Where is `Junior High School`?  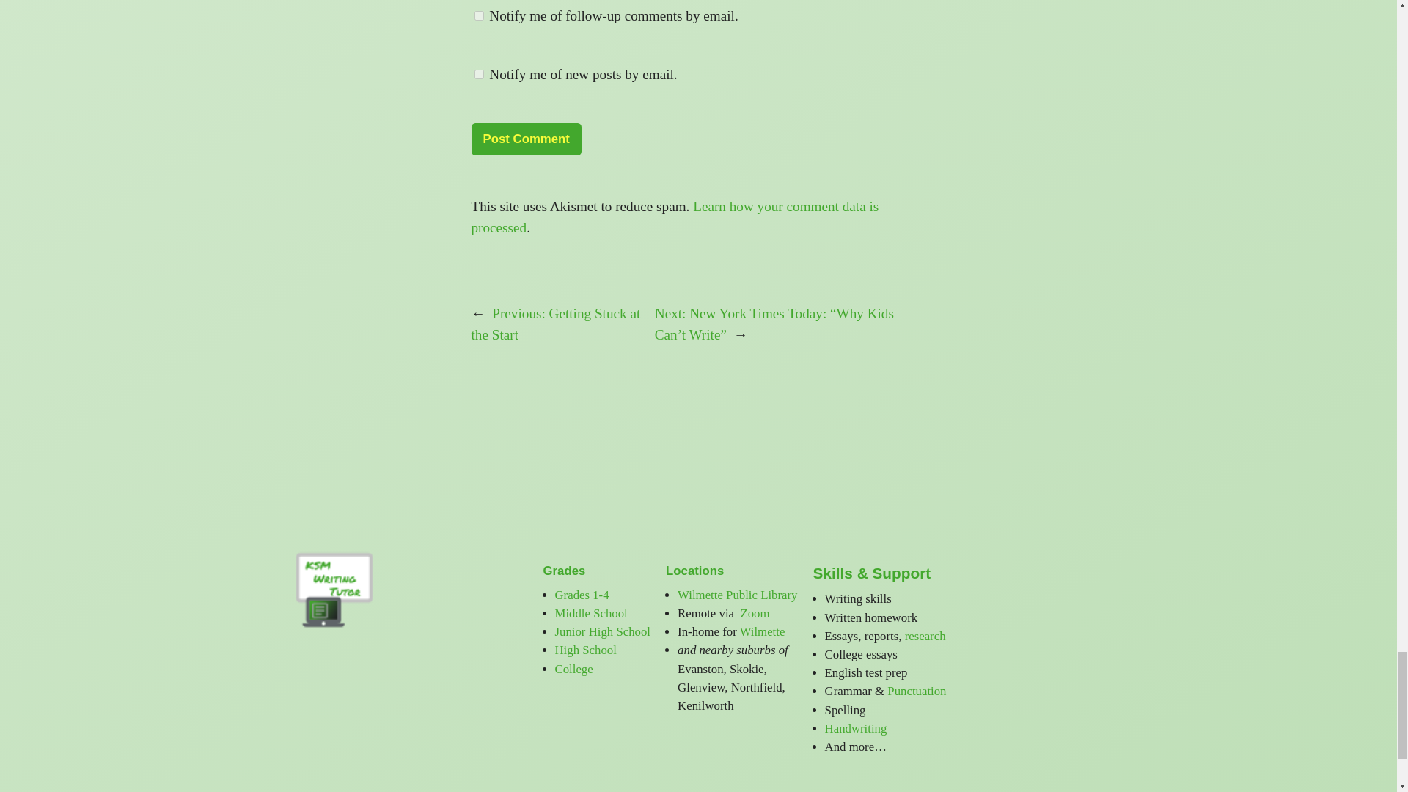 Junior High School is located at coordinates (603, 631).